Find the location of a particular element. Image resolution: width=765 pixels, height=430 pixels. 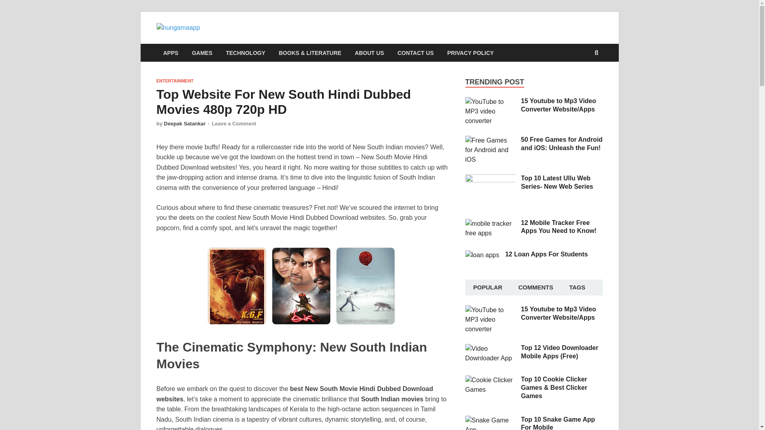

Leave a Comment is located at coordinates (234, 123).